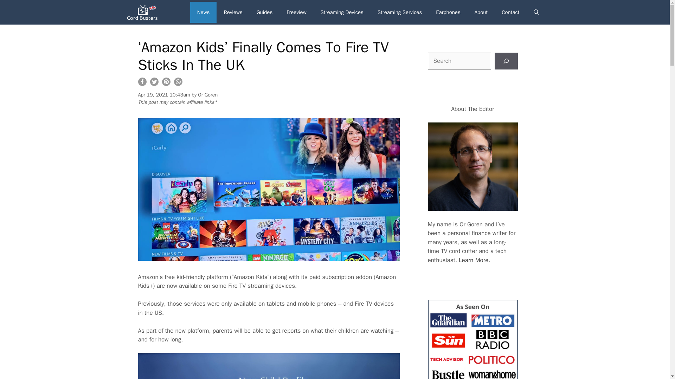 The width and height of the screenshot is (675, 379). Describe the element at coordinates (142, 84) in the screenshot. I see `Share this post!` at that location.